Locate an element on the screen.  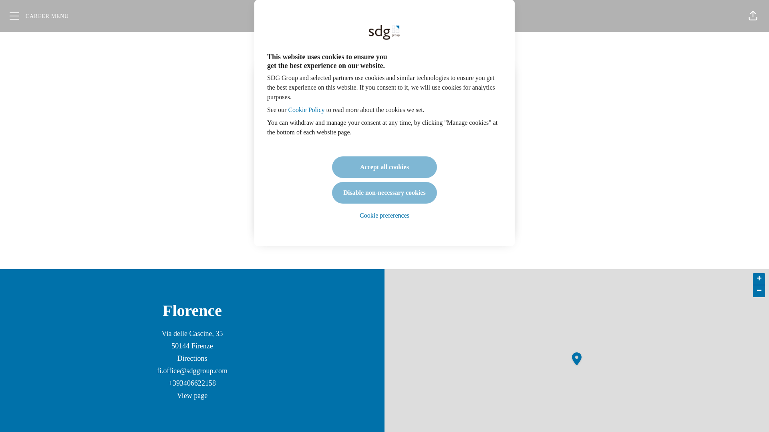
Cookie Policy is located at coordinates (306, 110).